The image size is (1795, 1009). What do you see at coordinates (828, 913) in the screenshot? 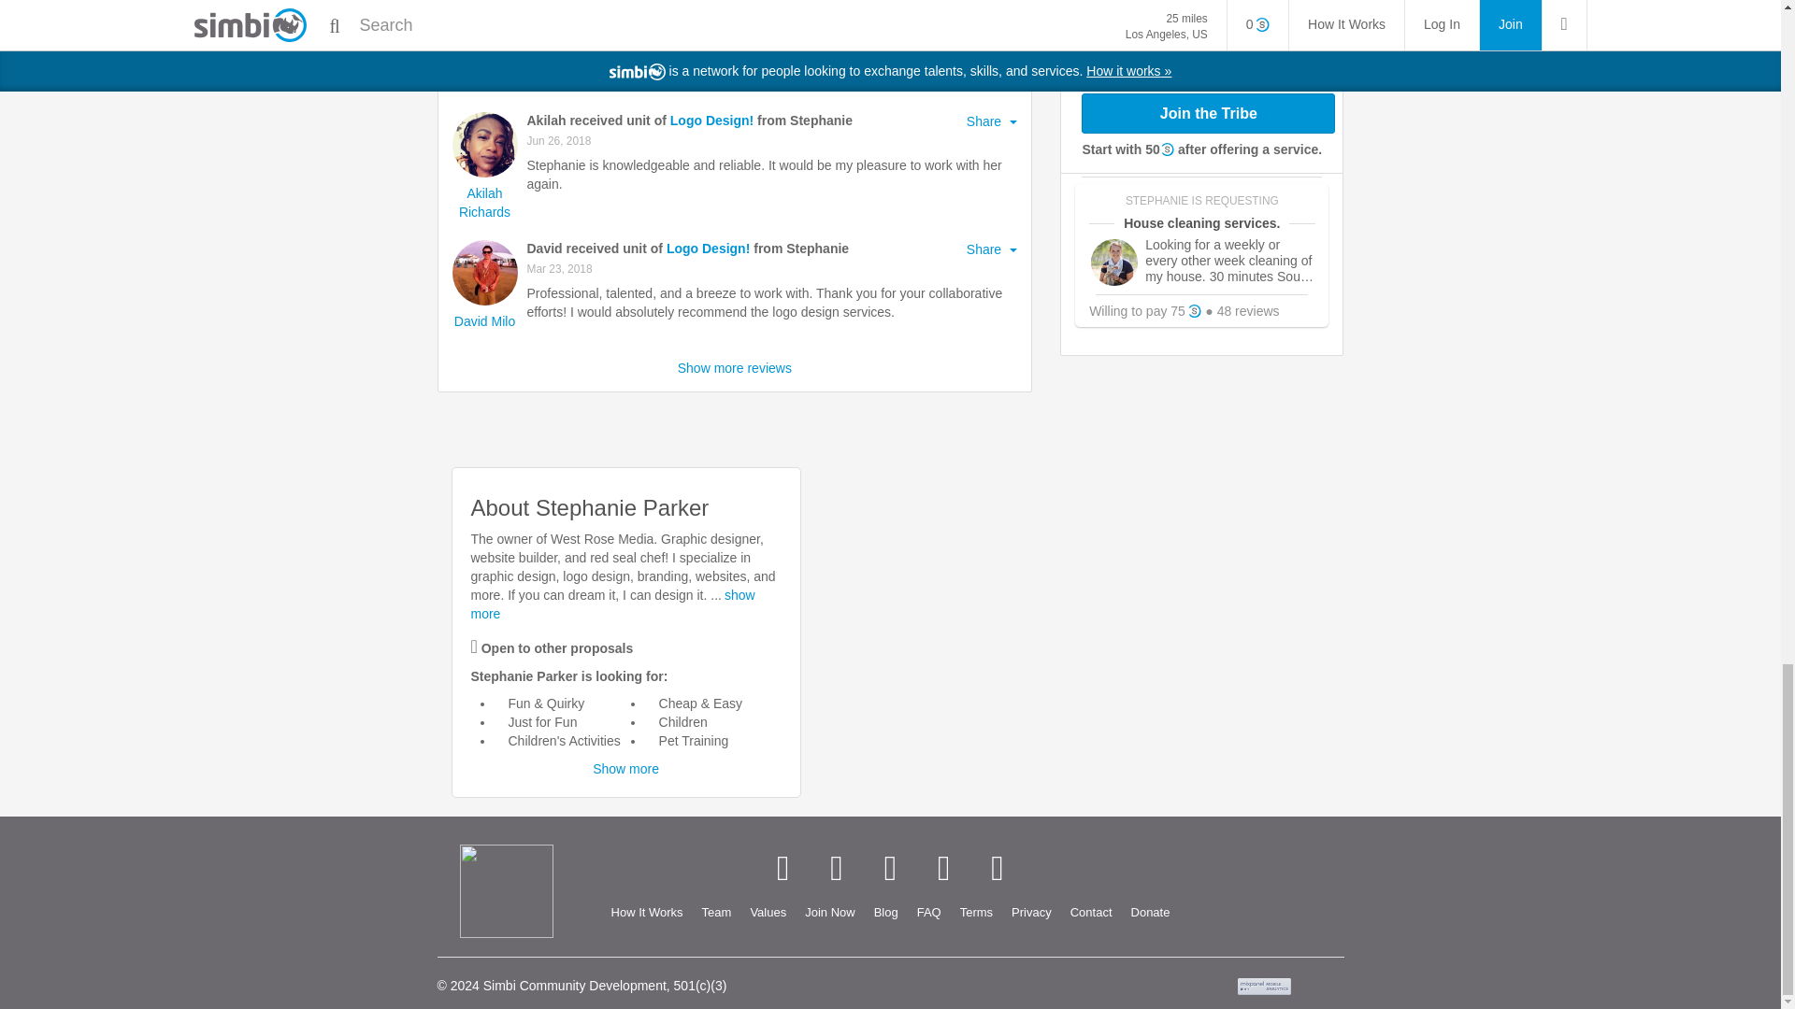
I see `Join` at bounding box center [828, 913].